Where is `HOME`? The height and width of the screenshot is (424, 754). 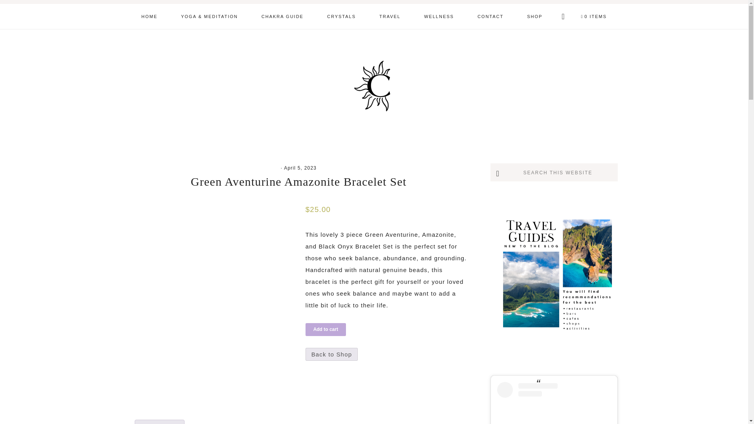
HOME is located at coordinates (149, 16).